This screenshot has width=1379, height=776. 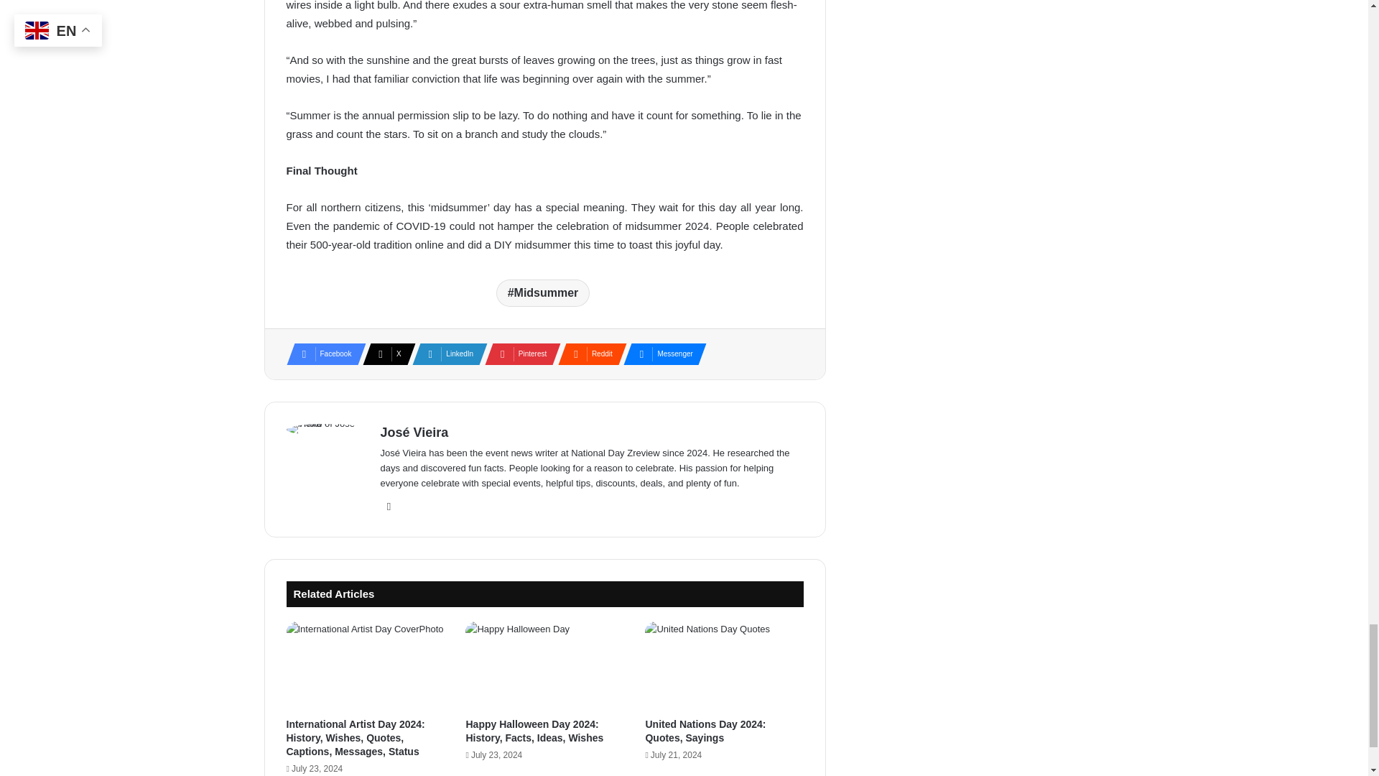 I want to click on Facebook, so click(x=321, y=354).